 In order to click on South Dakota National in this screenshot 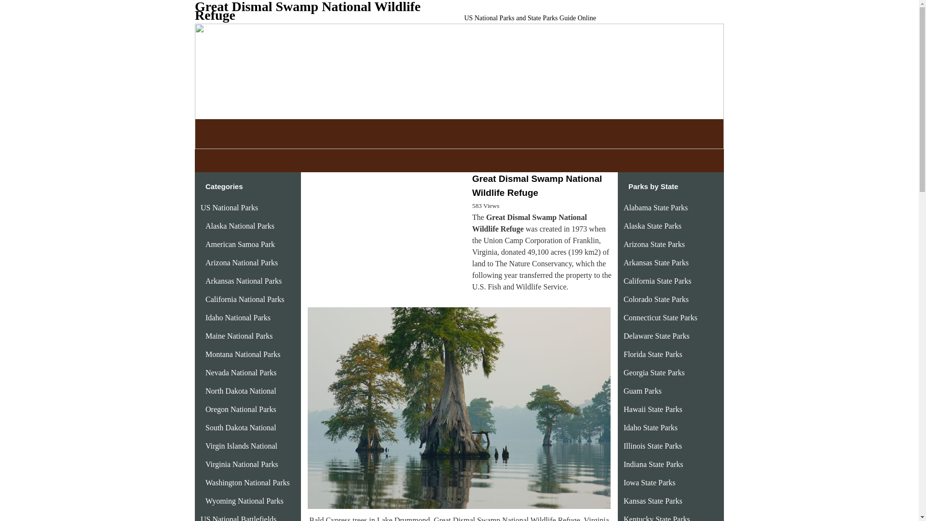, I will do `click(241, 427)`.